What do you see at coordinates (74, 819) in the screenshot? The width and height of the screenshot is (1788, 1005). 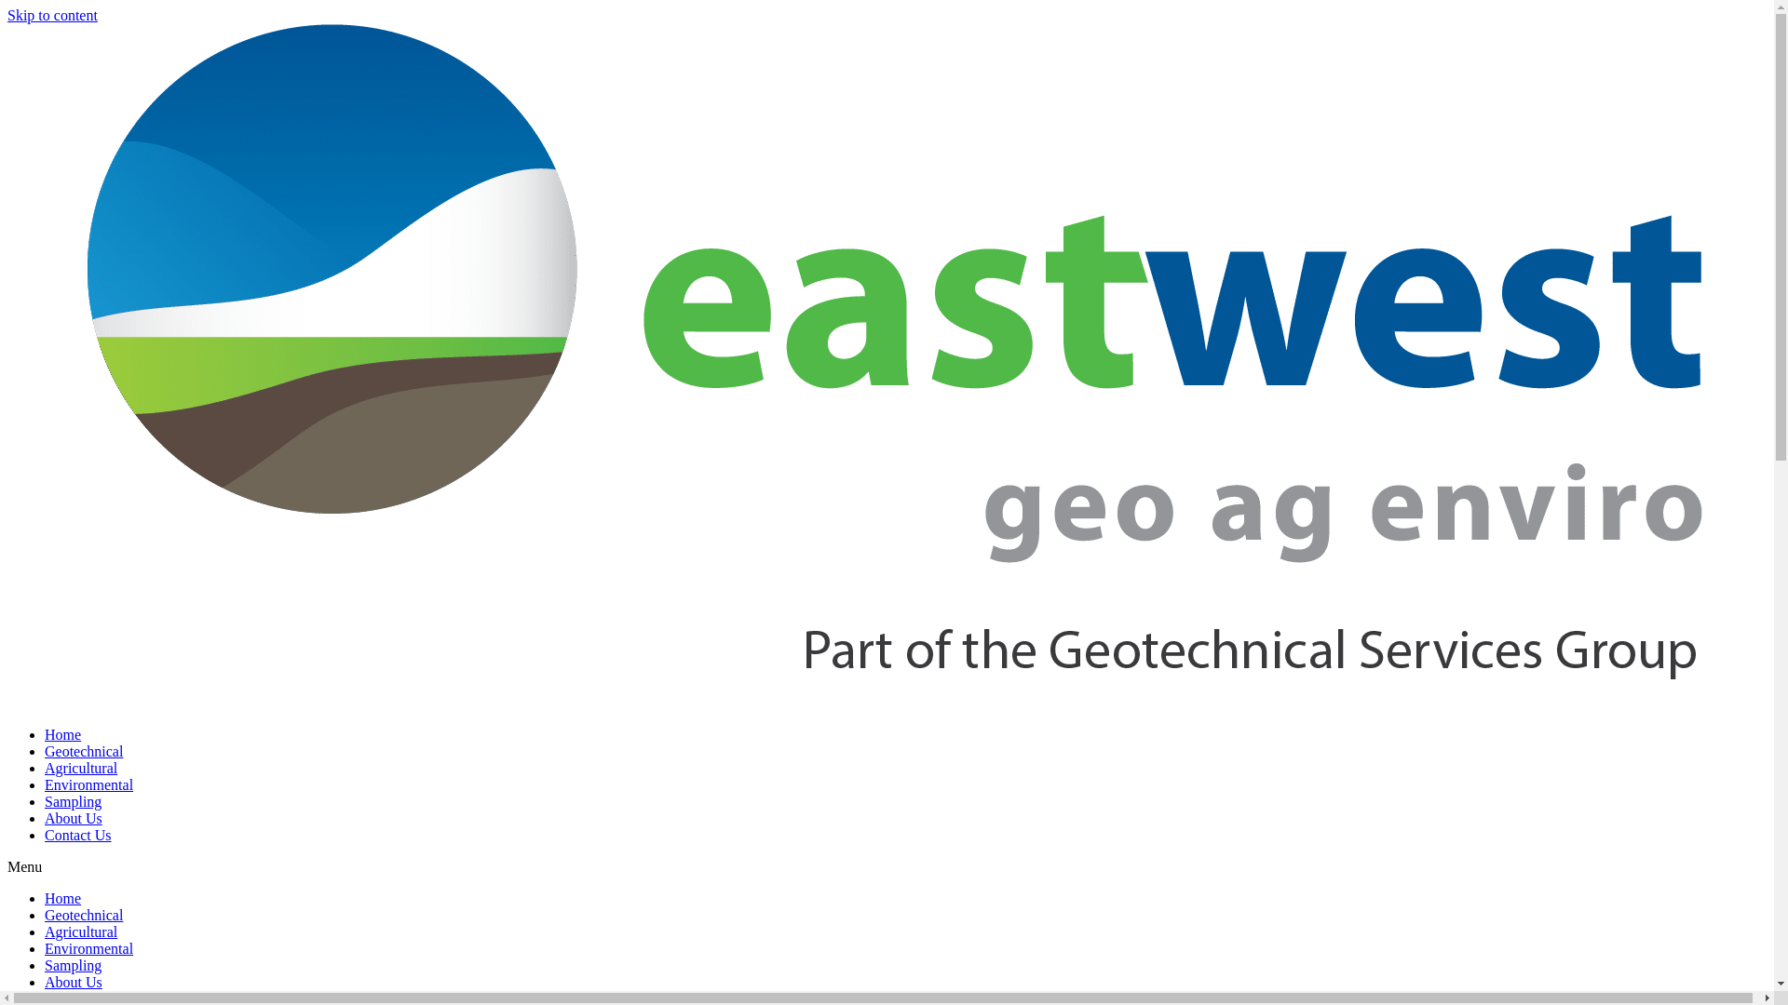 I see `About Us` at bounding box center [74, 819].